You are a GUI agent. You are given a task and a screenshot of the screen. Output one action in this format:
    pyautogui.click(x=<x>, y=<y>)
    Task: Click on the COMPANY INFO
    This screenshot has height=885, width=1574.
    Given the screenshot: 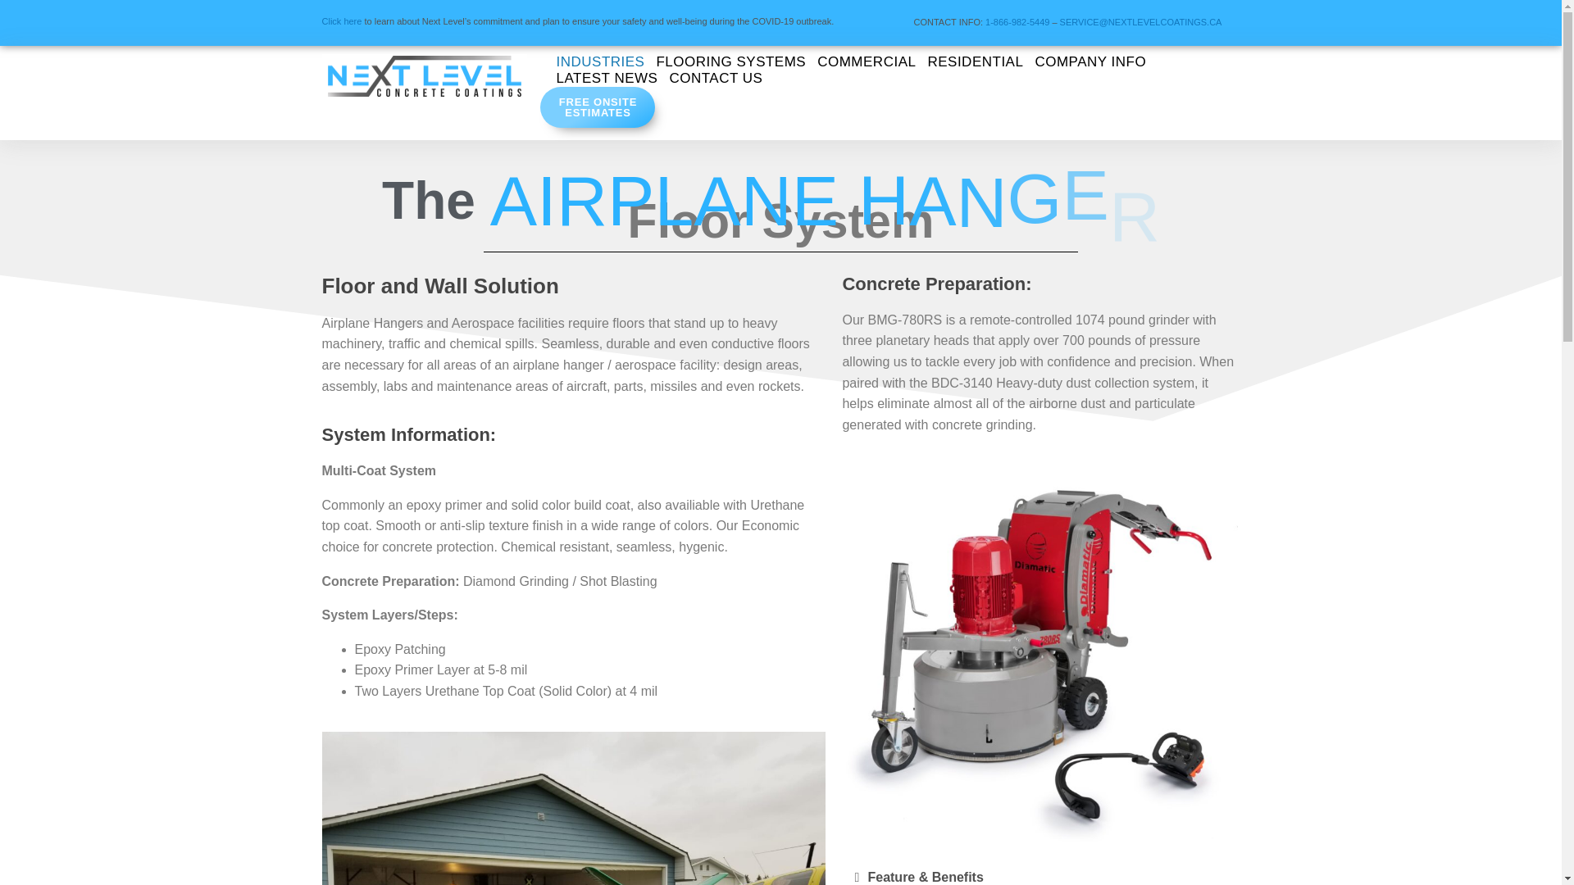 What is the action you would take?
    pyautogui.click(x=1090, y=62)
    